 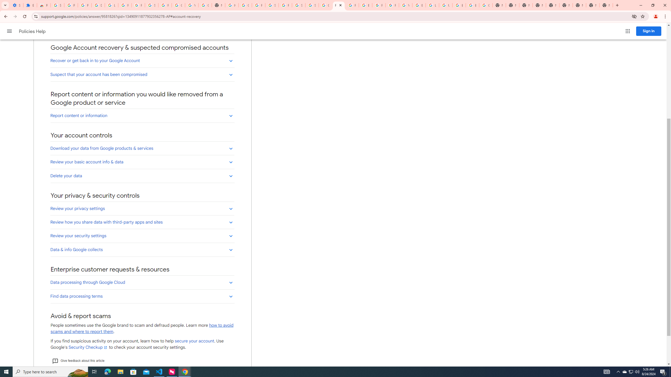 I want to click on Data & info Google collects, so click(x=142, y=250).